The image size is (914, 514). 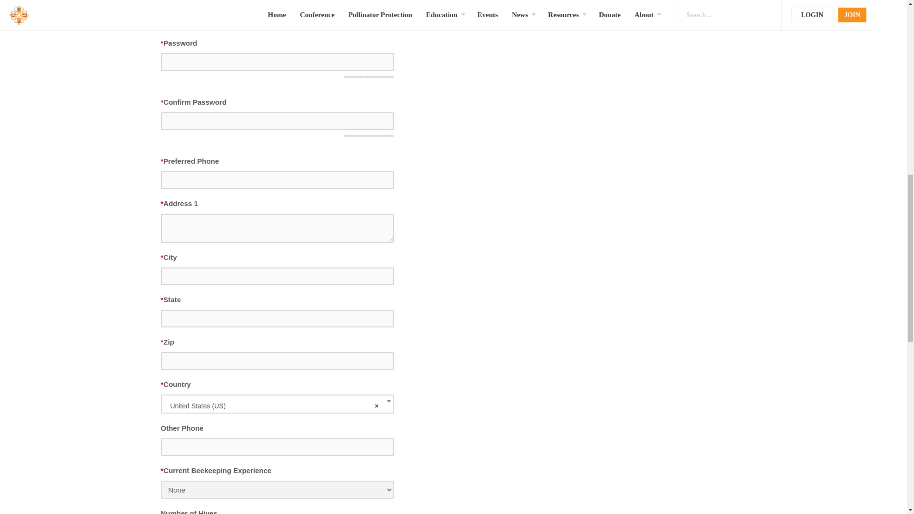 I want to click on Remove all items, so click(x=376, y=406).